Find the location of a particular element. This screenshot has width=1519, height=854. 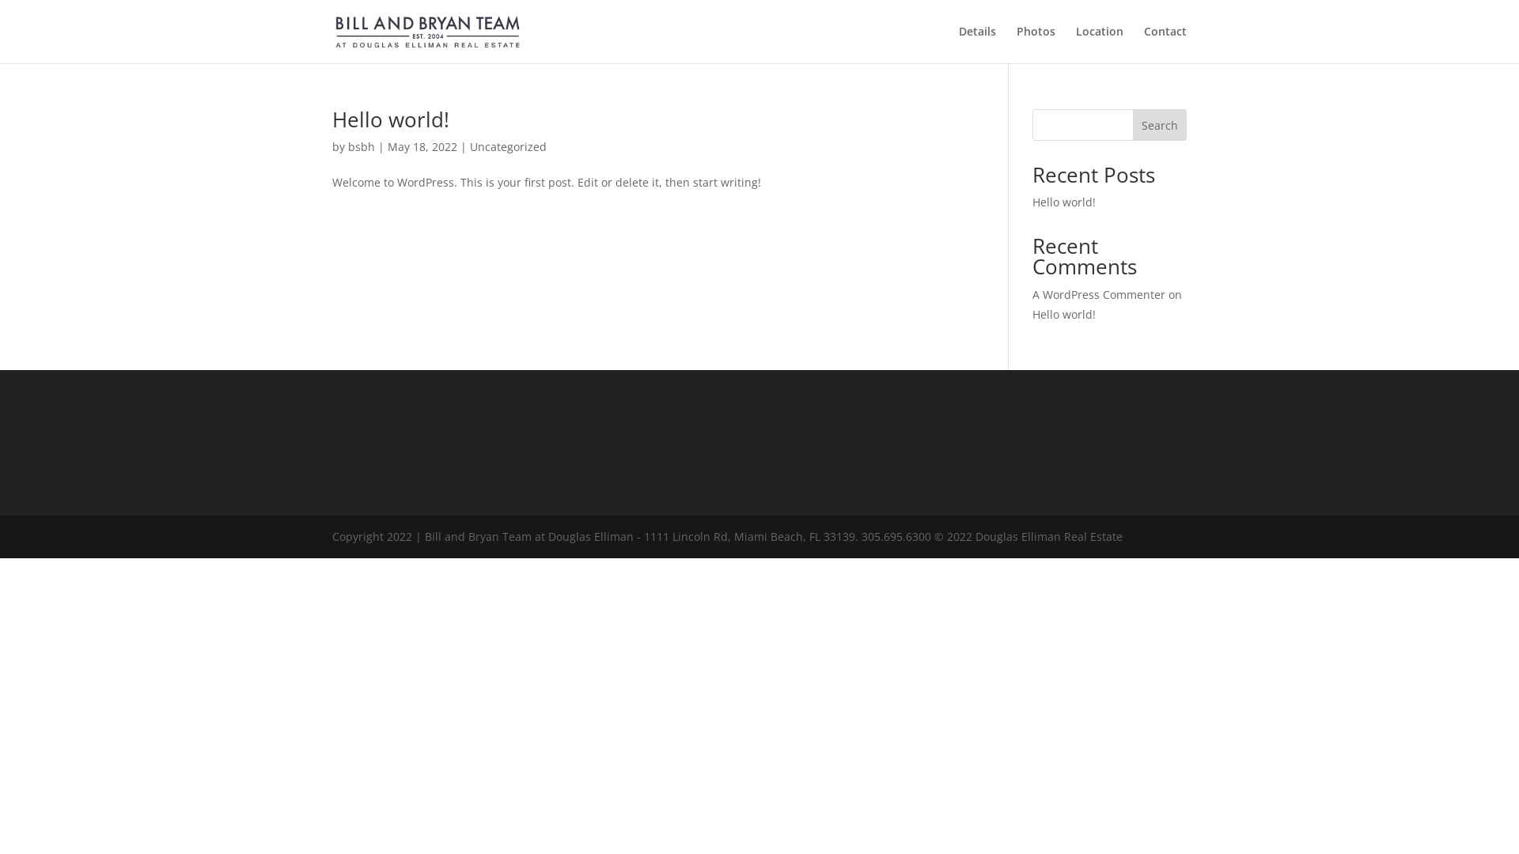

Photos is located at coordinates (1036, 44).